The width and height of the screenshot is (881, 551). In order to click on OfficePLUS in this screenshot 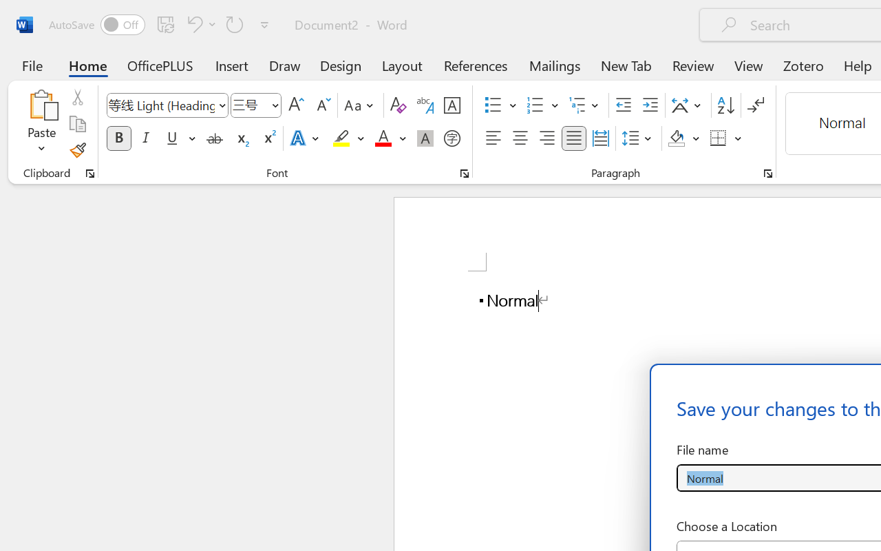, I will do `click(160, 65)`.